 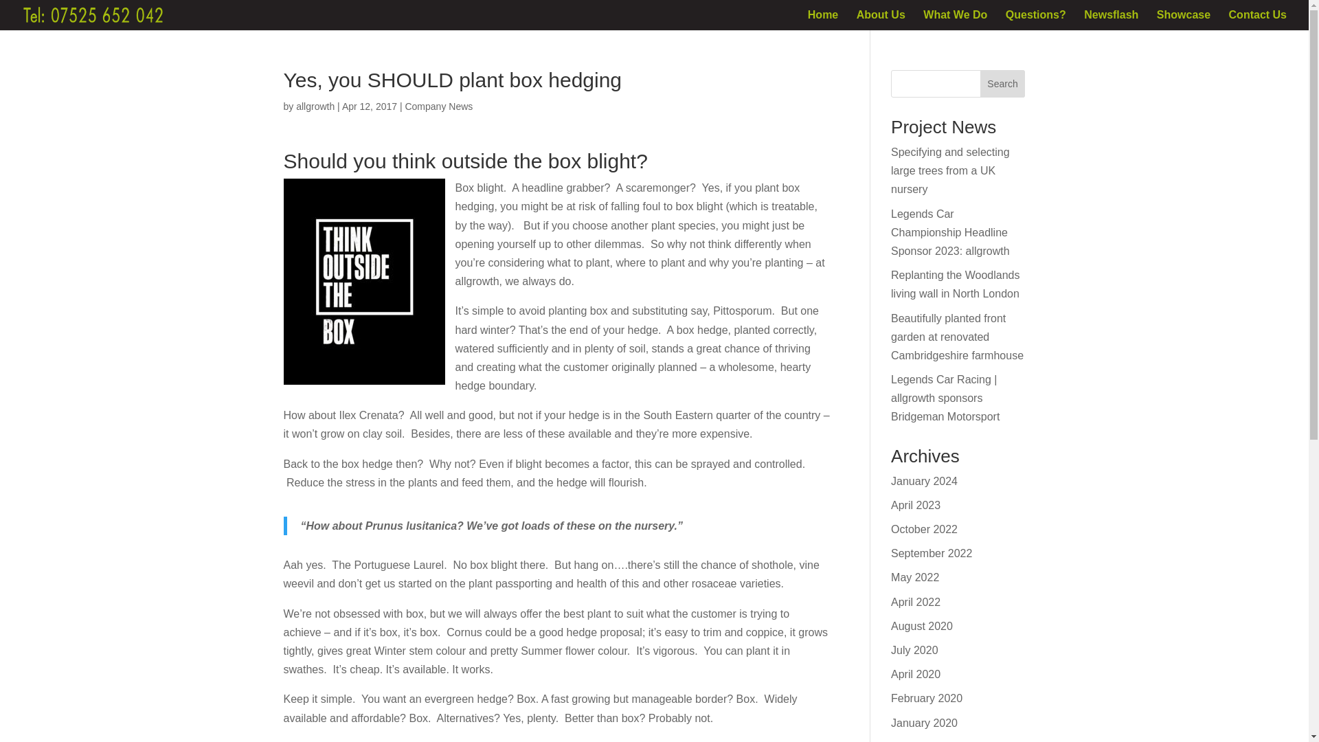 What do you see at coordinates (951, 232) in the screenshot?
I see `Legends Car Championship Headline Sponsor 2023: allgrowth` at bounding box center [951, 232].